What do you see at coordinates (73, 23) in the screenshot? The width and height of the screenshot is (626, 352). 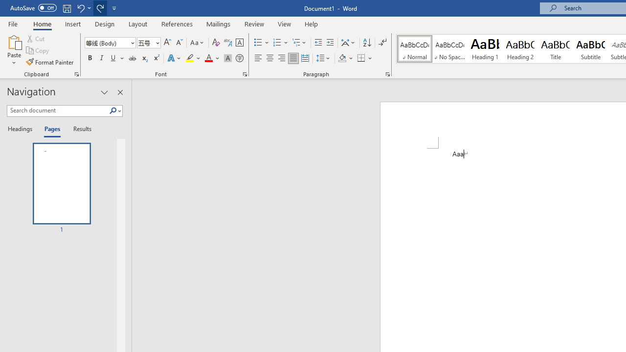 I see `Insert` at bounding box center [73, 23].